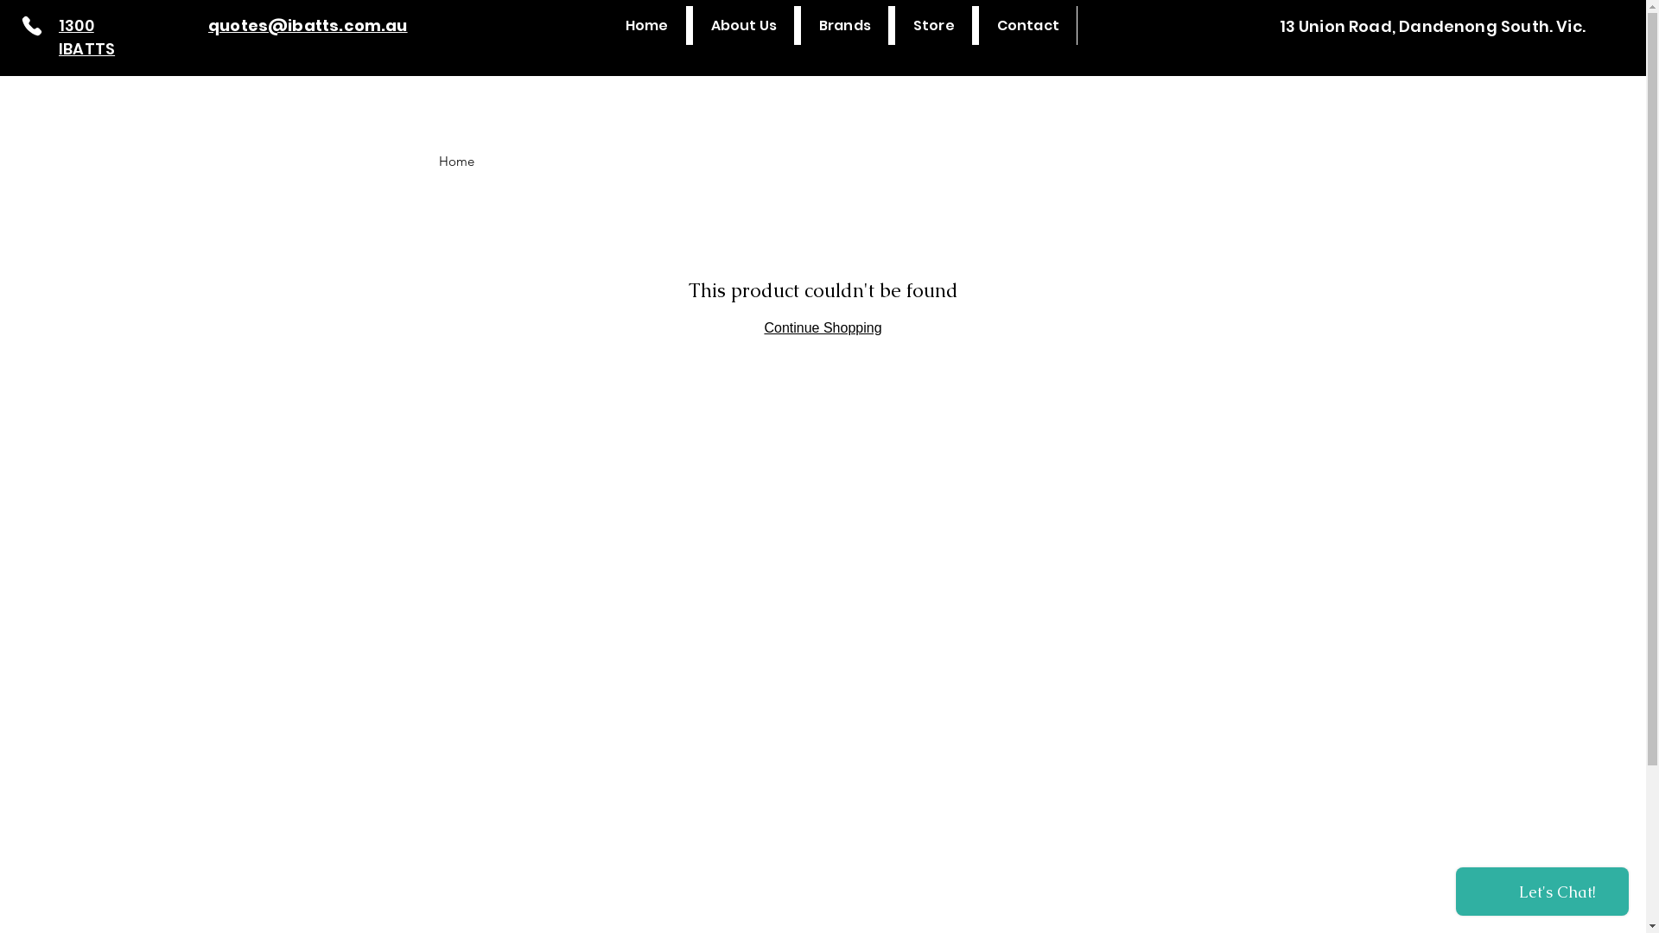  What do you see at coordinates (1028, 26) in the screenshot?
I see `Contact` at bounding box center [1028, 26].